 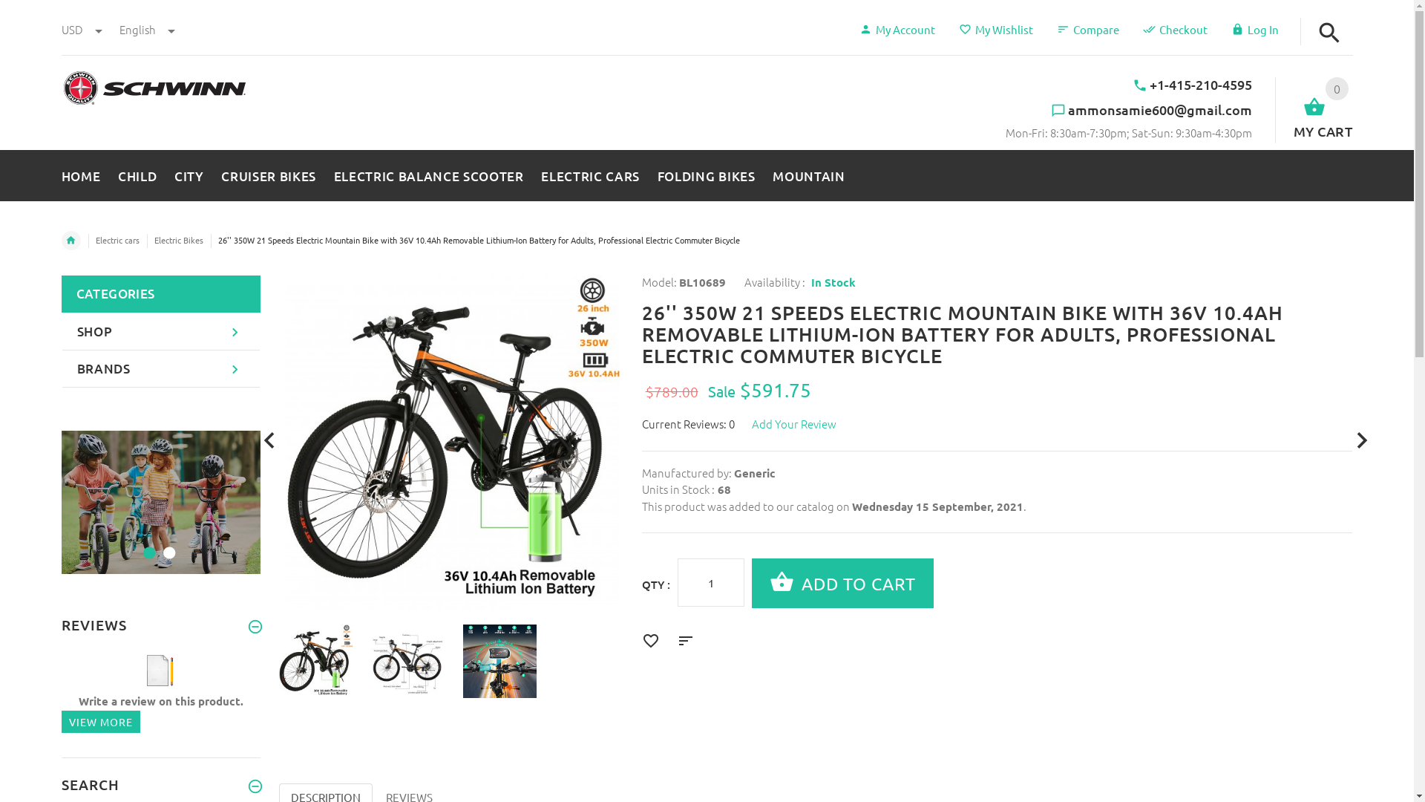 What do you see at coordinates (1176, 30) in the screenshot?
I see `Checkout` at bounding box center [1176, 30].